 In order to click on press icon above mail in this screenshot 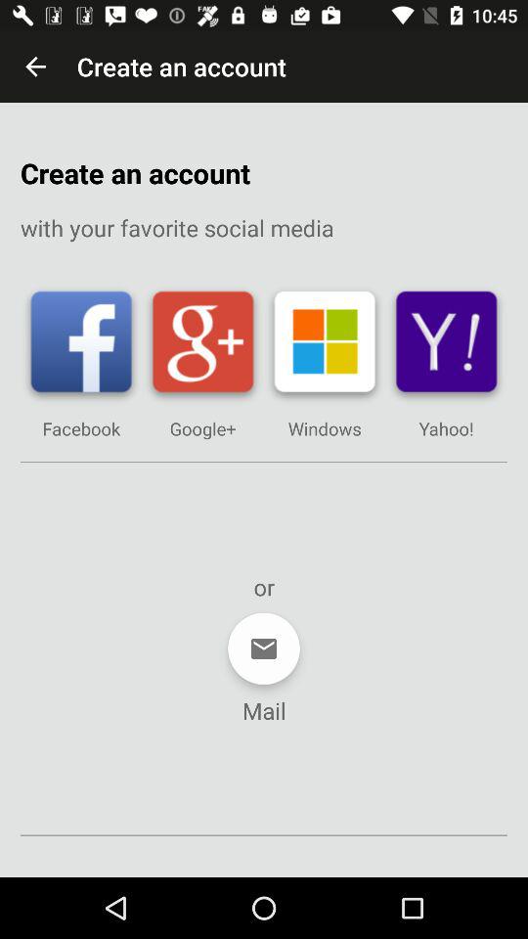, I will do `click(264, 648)`.